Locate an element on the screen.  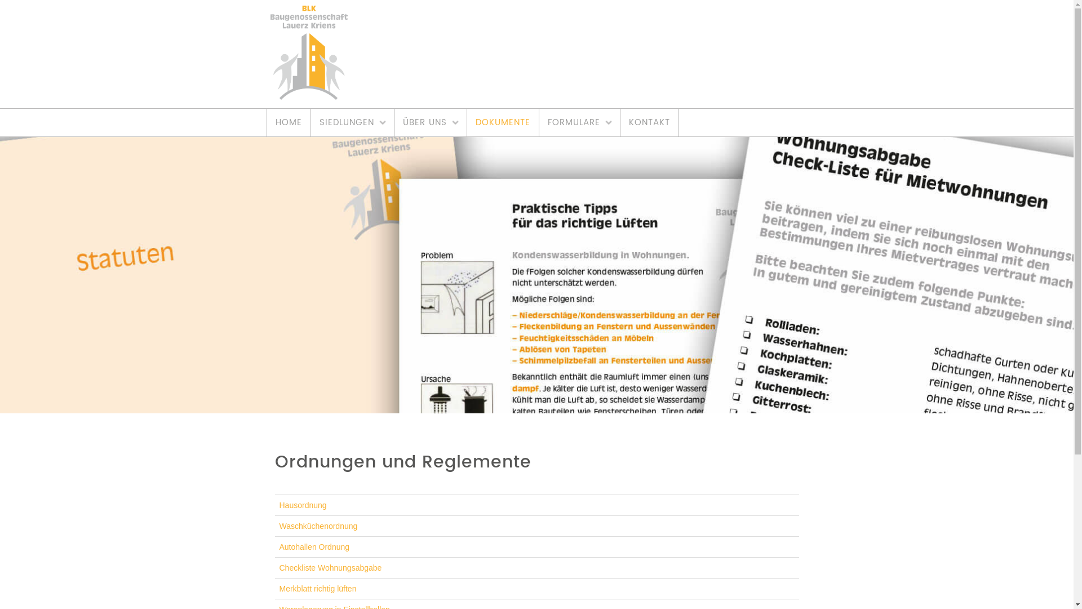
Autohallen Ordnung is located at coordinates (314, 547).